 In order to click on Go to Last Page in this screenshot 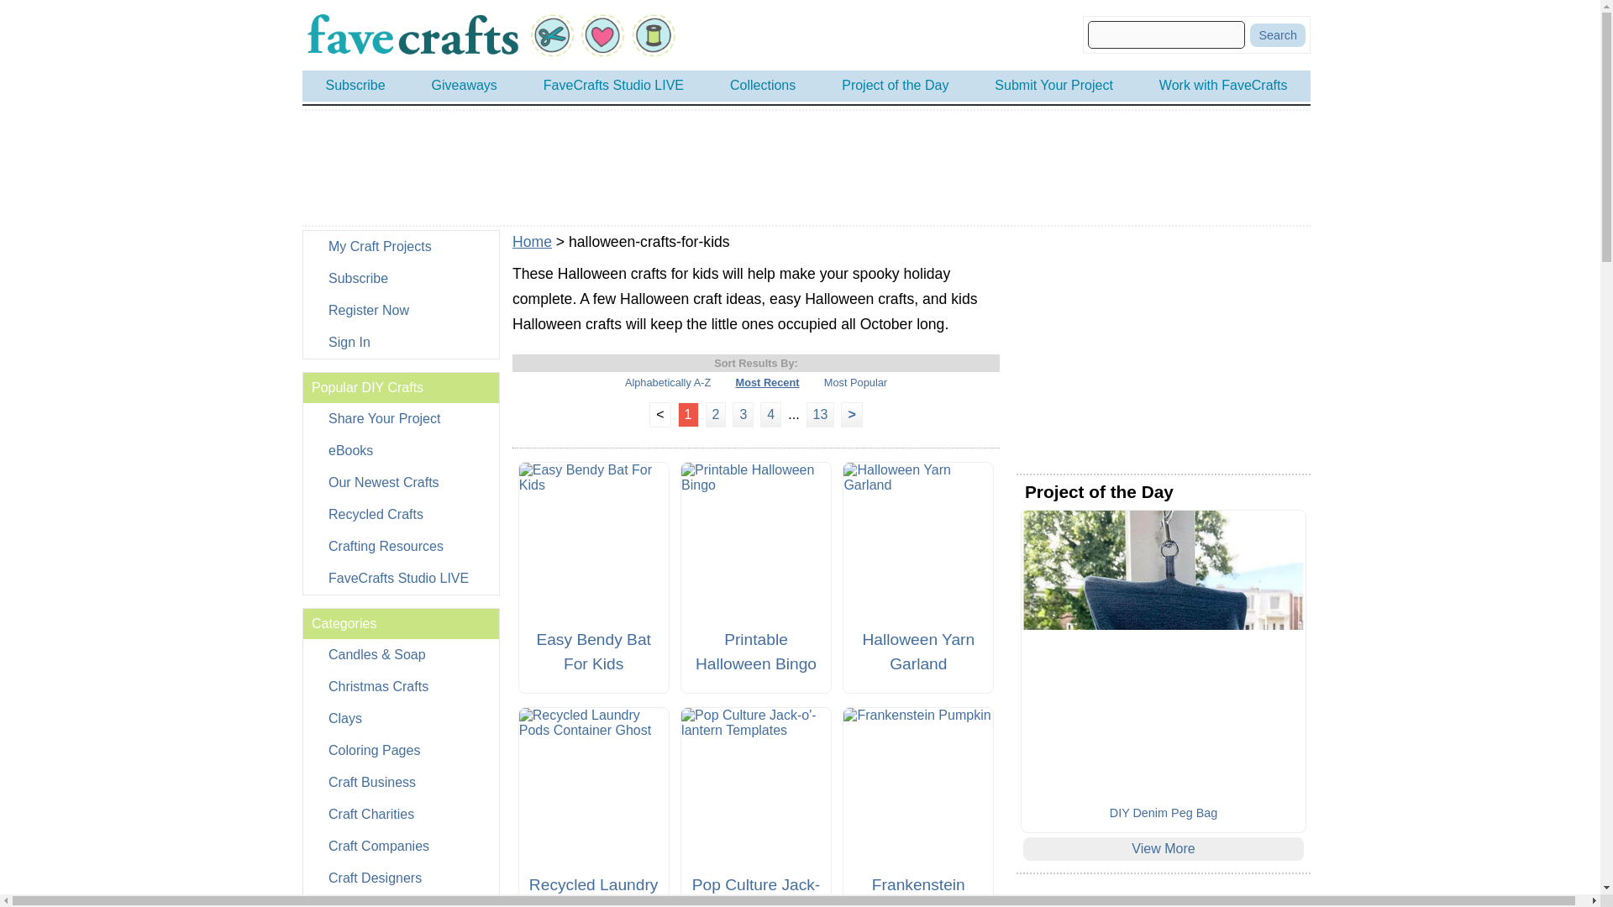, I will do `click(821, 414)`.